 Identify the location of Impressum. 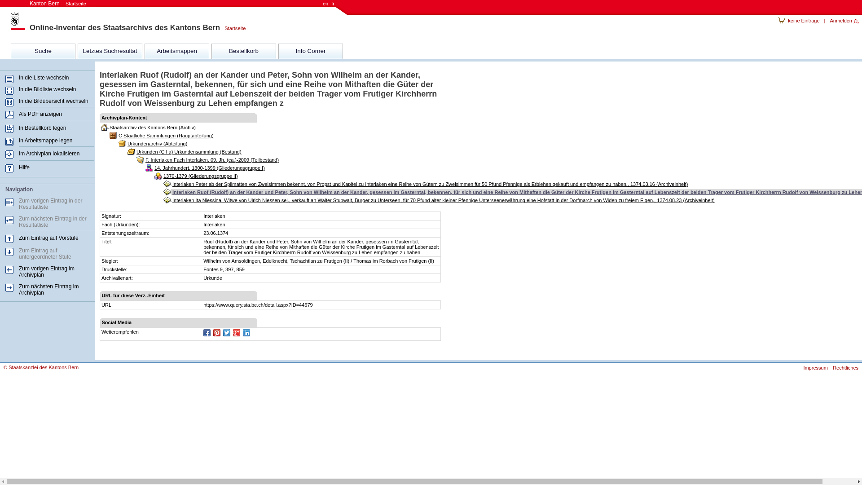
(814, 368).